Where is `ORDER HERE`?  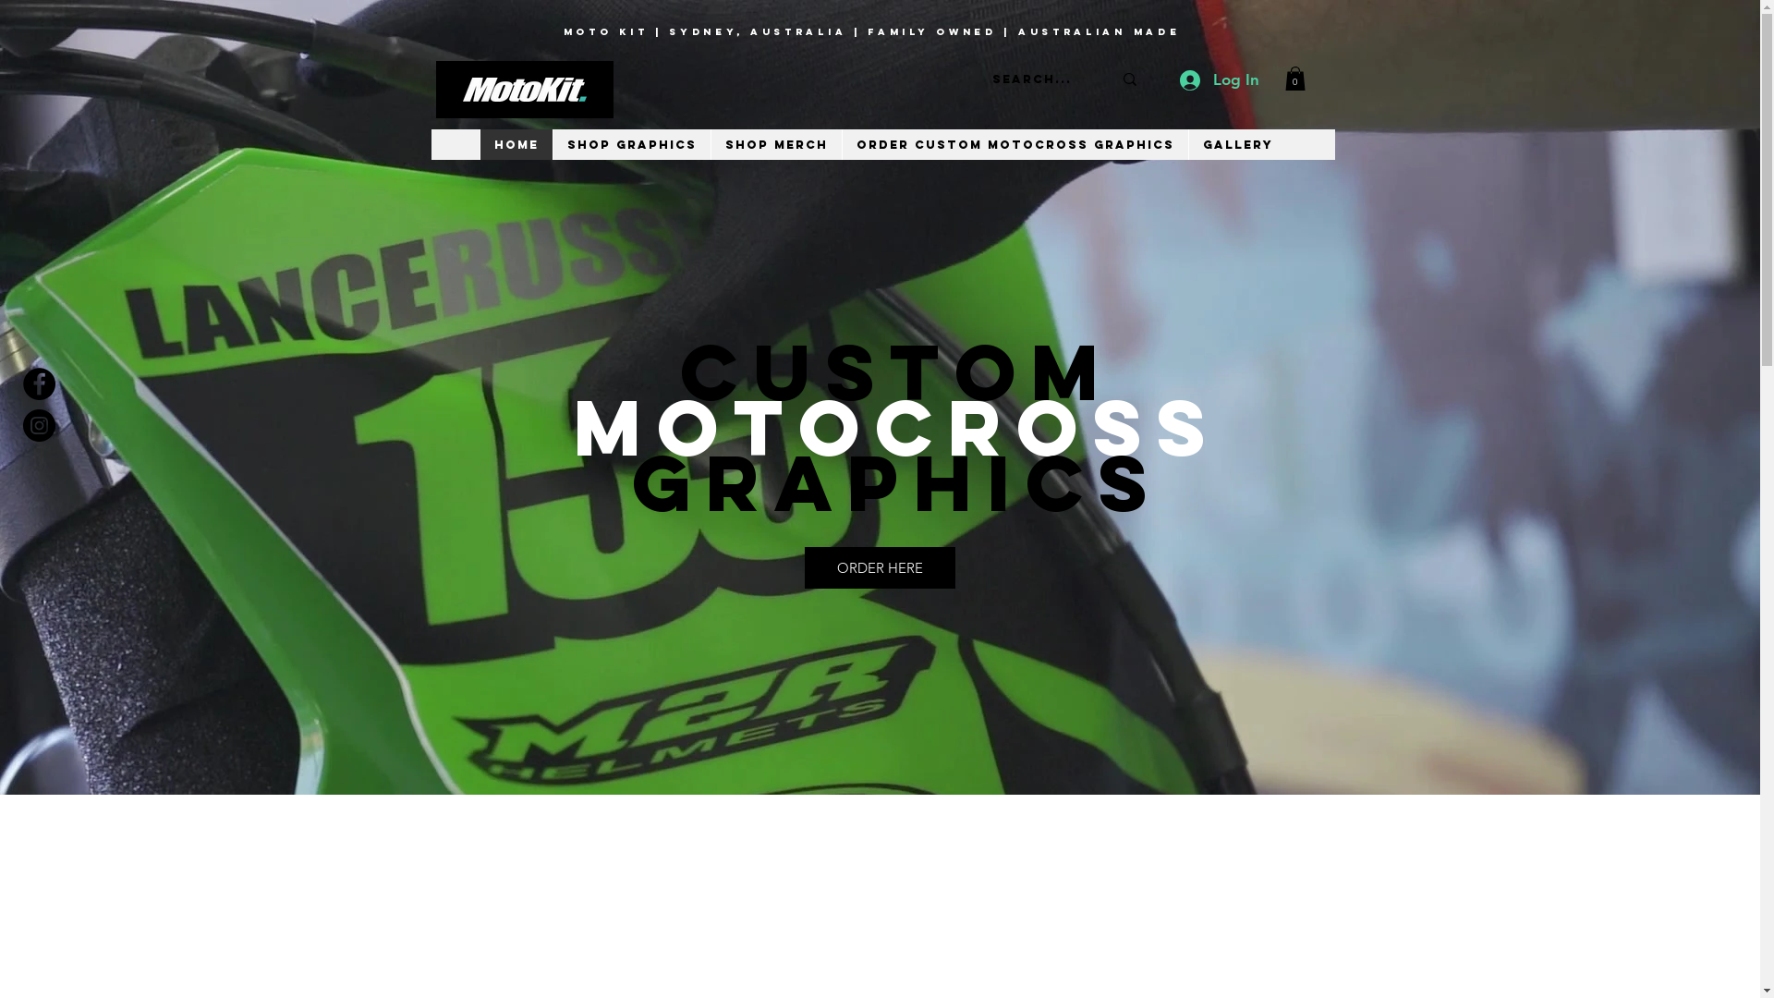 ORDER HERE is located at coordinates (880, 567).